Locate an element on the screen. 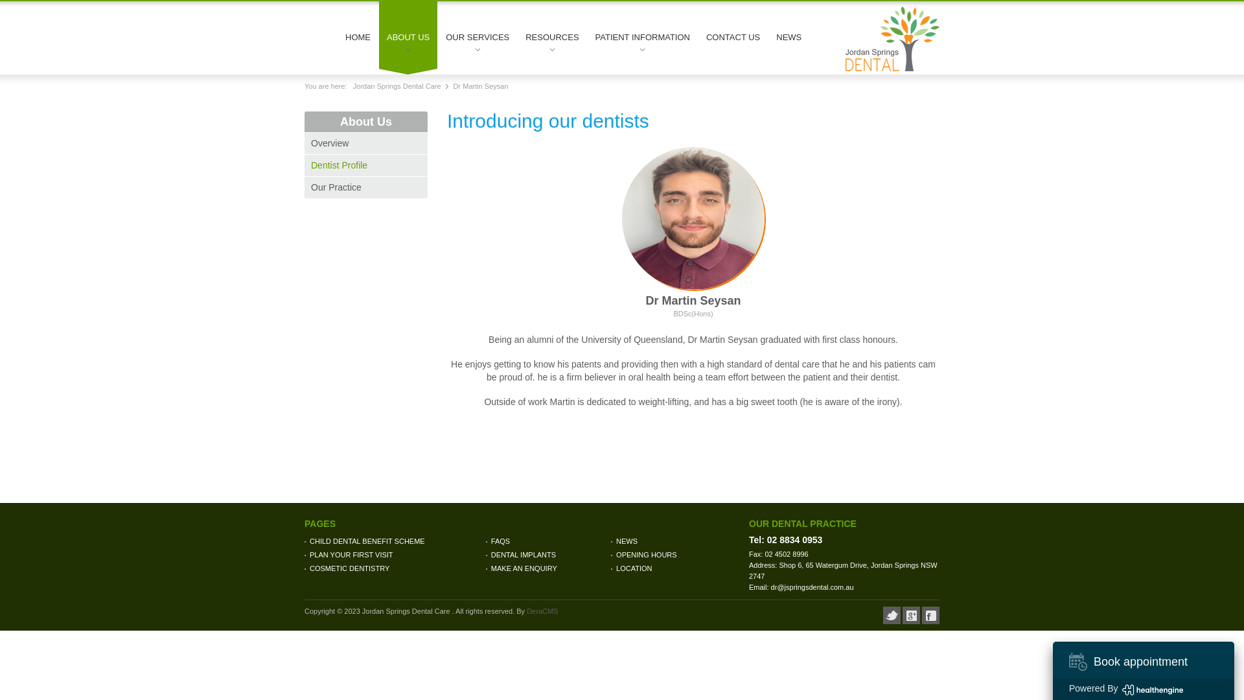 The image size is (1244, 700). RESOURCES is located at coordinates (552, 34).